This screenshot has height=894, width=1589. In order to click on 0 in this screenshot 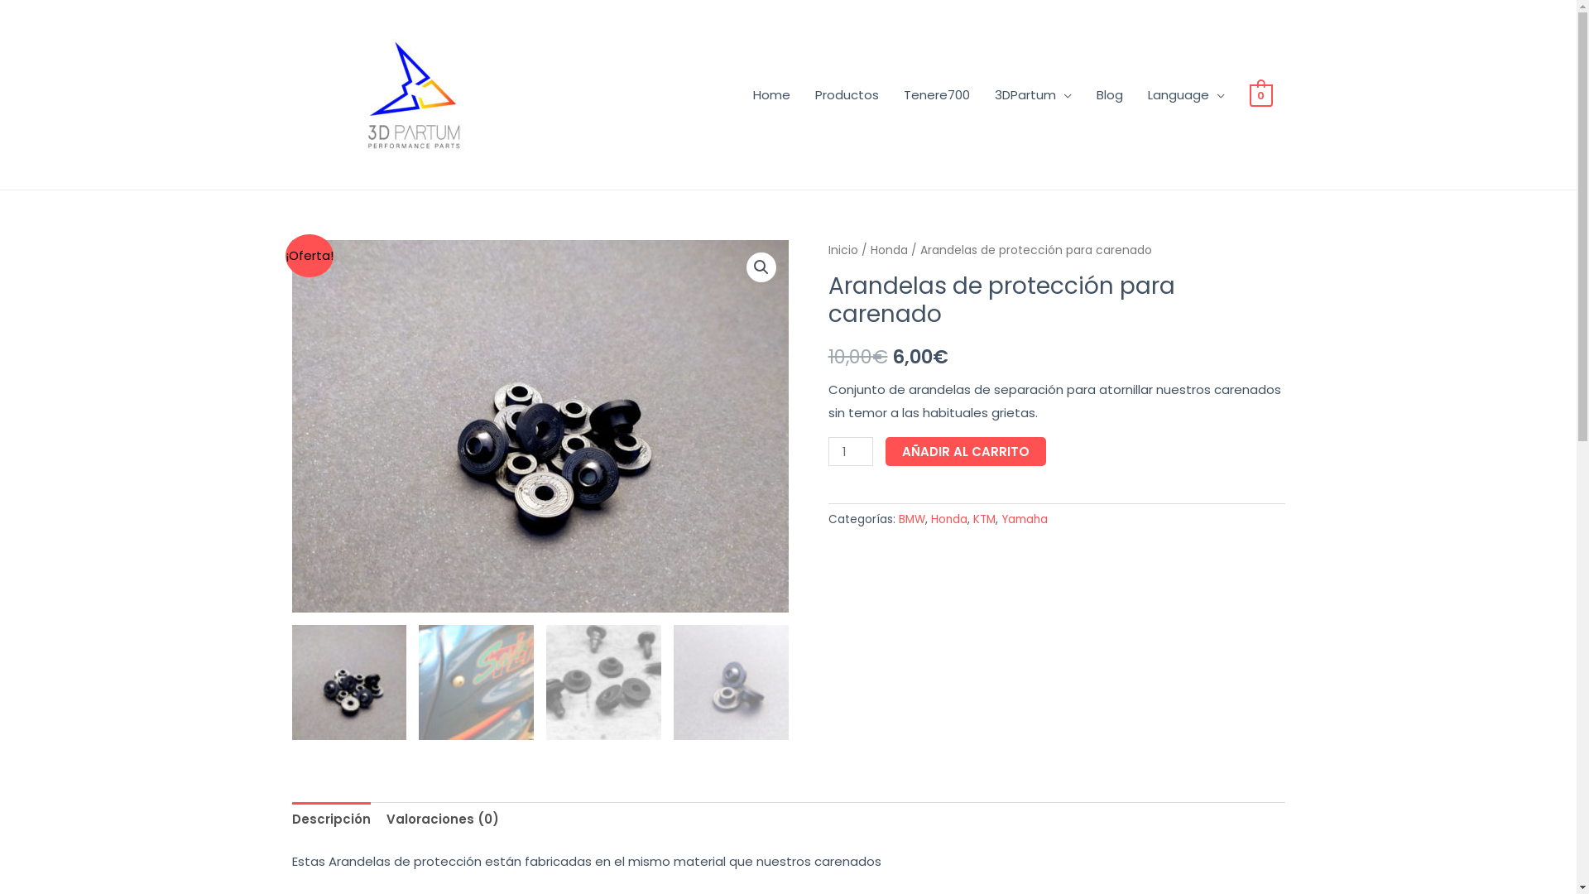, I will do `click(1261, 94)`.